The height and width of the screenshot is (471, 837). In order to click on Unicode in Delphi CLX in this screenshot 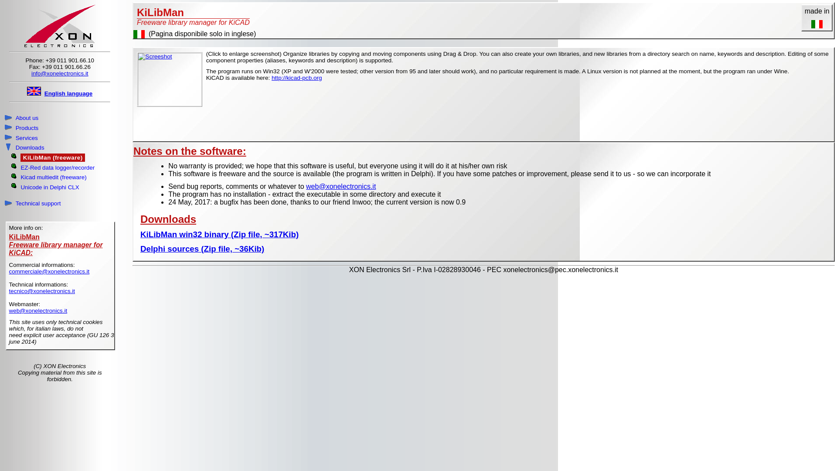, I will do `click(50, 187)`.